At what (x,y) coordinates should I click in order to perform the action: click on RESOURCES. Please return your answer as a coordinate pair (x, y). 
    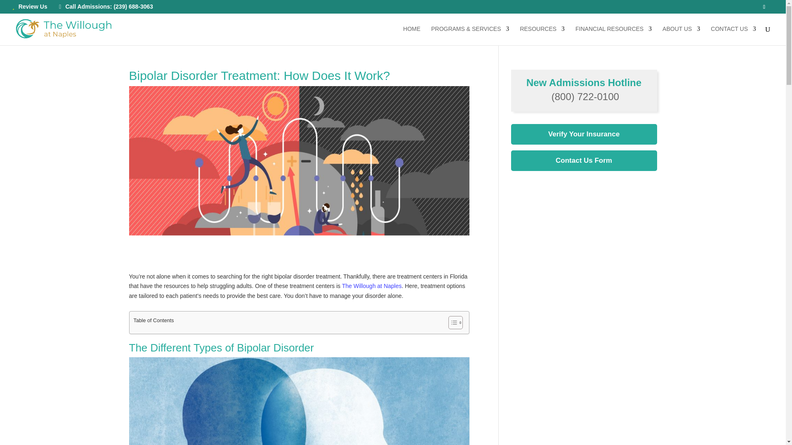
    Looking at the image, I should click on (542, 35).